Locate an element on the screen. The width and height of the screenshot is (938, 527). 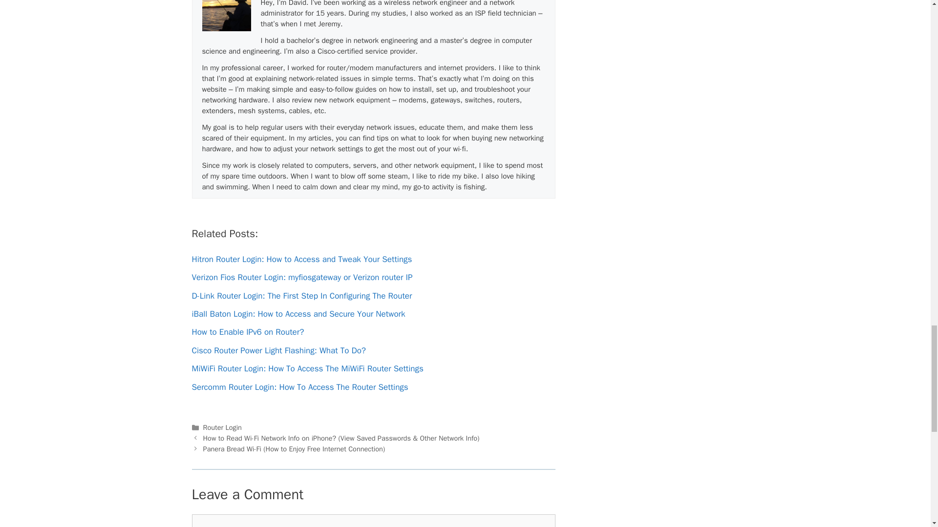
Hitron Router Login: How to Access and Tweak Your Settings is located at coordinates (301, 259).